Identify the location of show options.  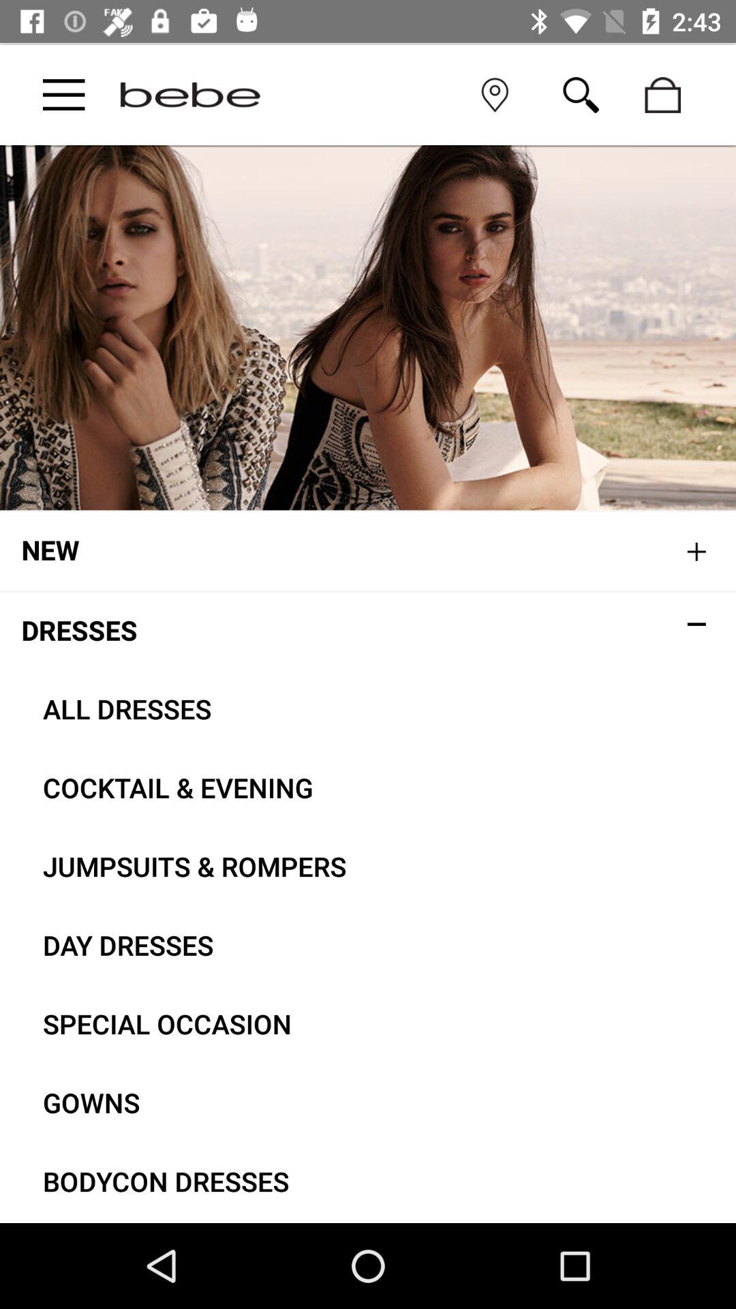
(64, 95).